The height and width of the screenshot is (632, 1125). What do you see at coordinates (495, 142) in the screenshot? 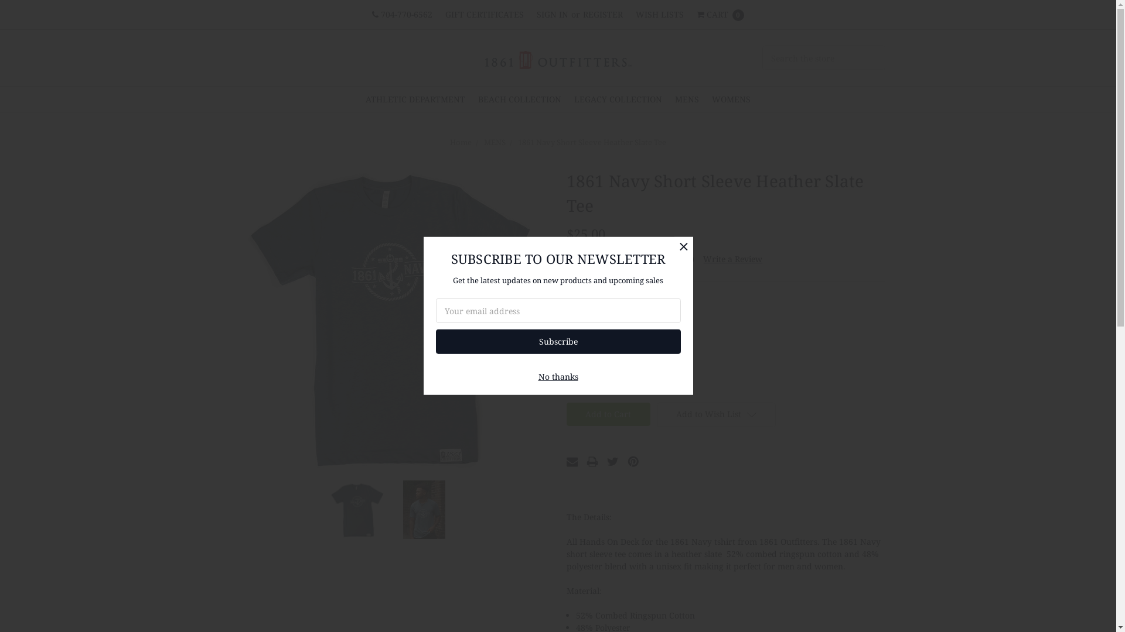
I see `MENS` at bounding box center [495, 142].